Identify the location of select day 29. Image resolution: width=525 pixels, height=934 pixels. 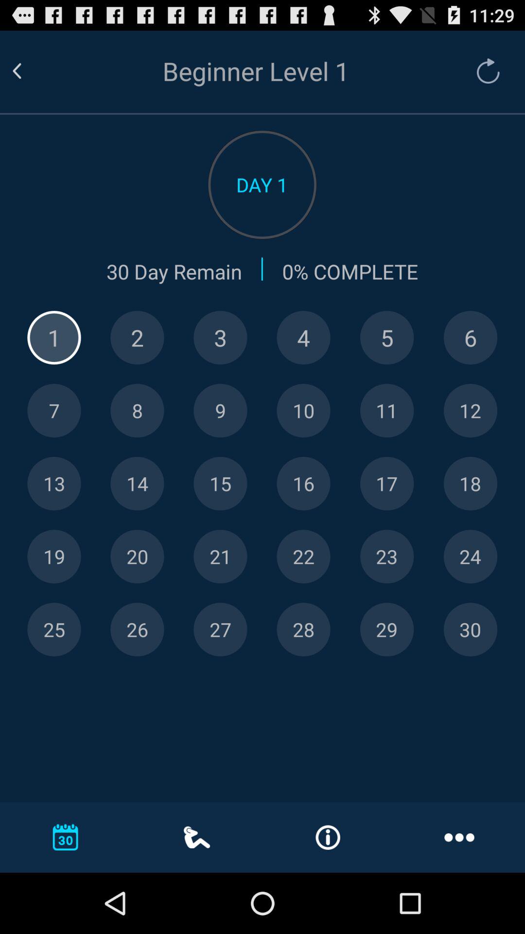
(387, 629).